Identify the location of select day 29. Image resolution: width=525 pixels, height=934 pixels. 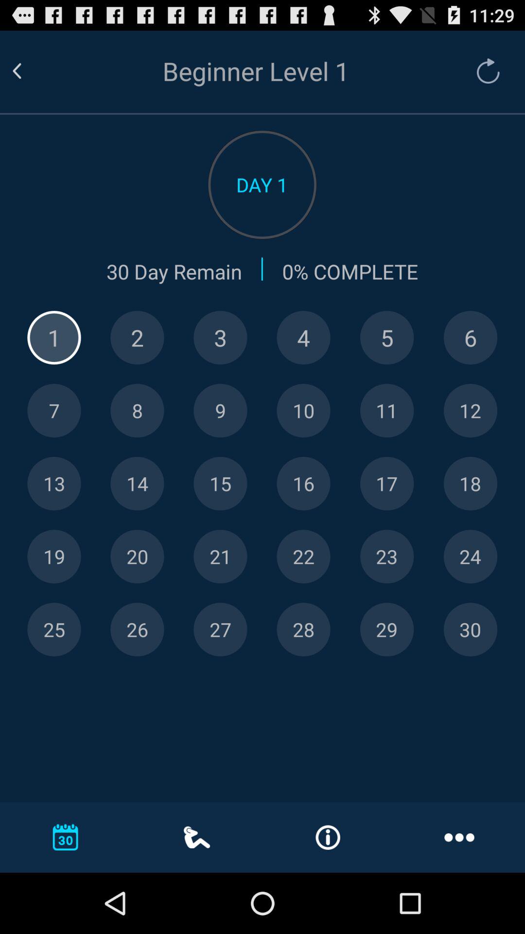
(387, 629).